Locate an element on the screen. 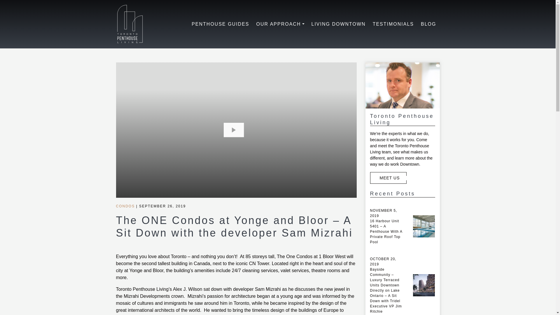 This screenshot has height=315, width=560. Our Approach is located at coordinates (281, 24).